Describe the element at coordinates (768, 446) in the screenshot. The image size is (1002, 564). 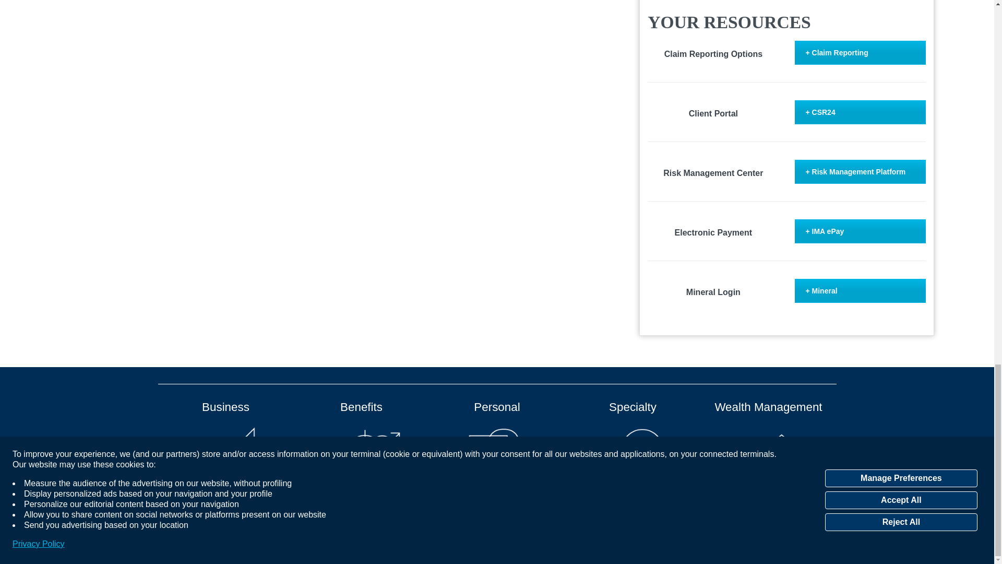
I see `Wealth Management` at that location.